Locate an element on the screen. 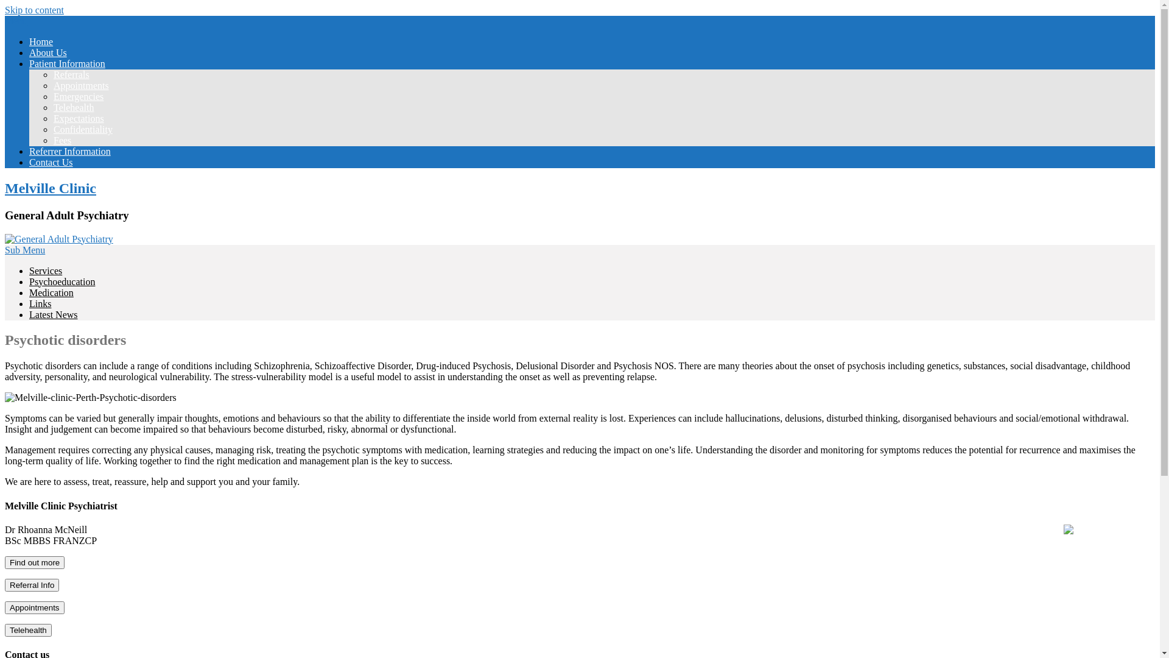  Medication is located at coordinates (51, 292).